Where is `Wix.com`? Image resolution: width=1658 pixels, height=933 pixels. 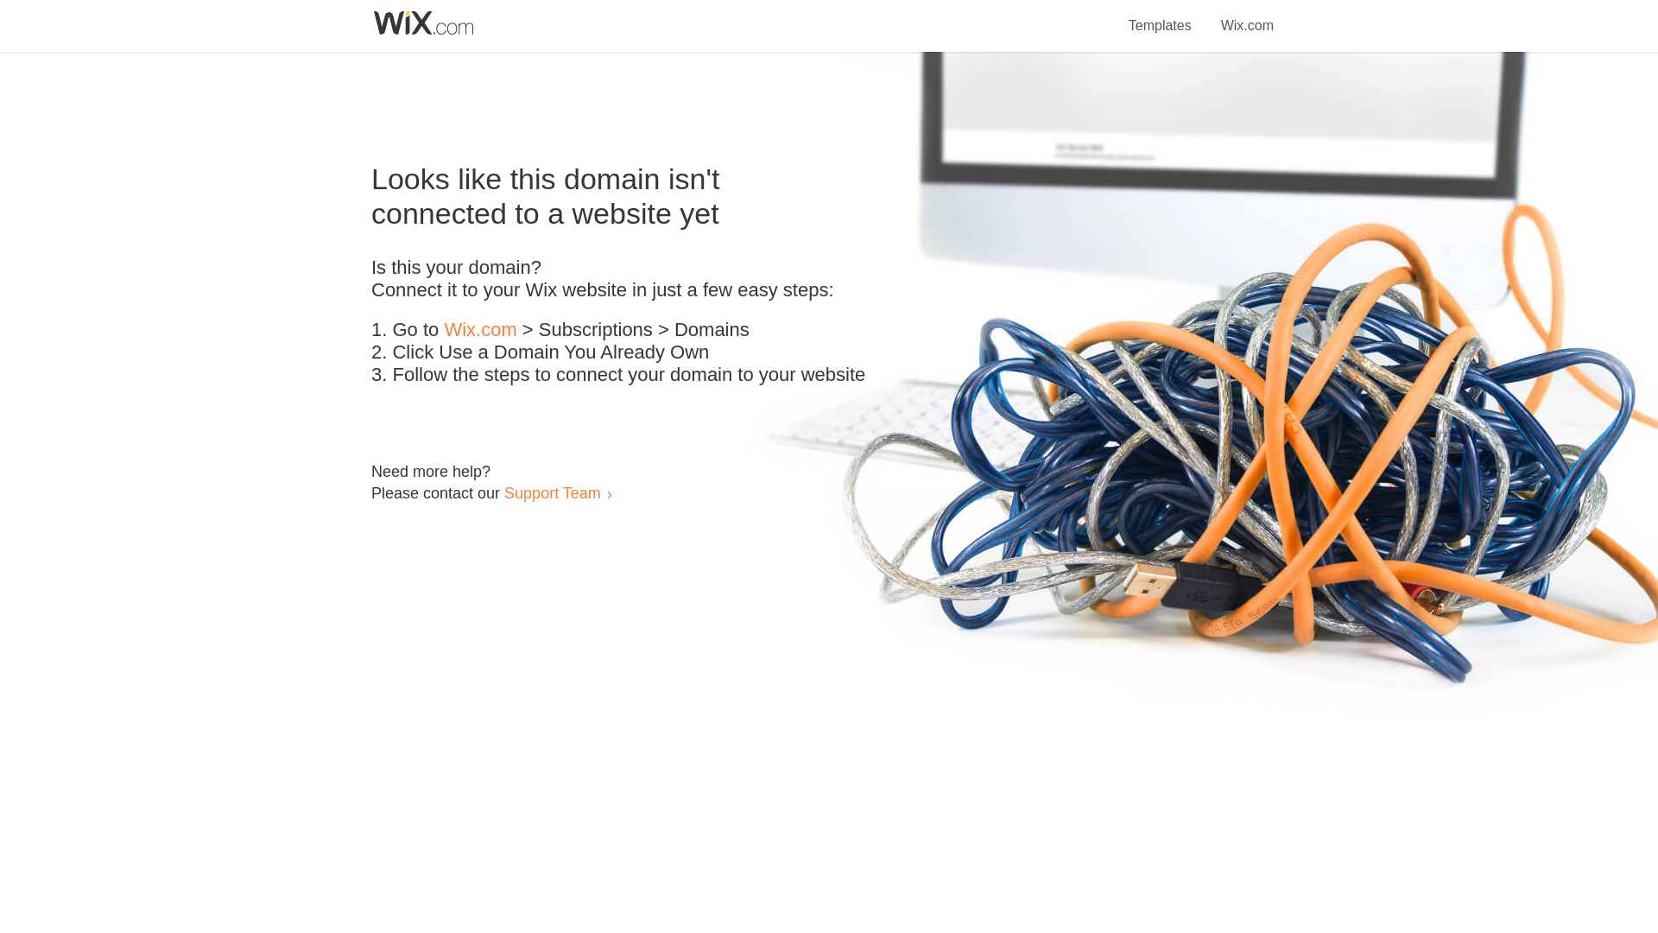 Wix.com is located at coordinates (1247, 16).